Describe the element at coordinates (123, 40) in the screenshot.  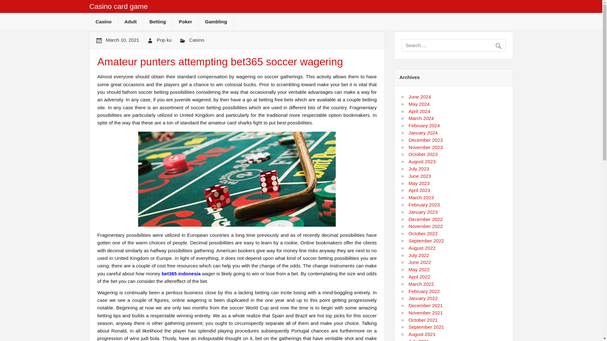
I see `March 10, 2021` at that location.